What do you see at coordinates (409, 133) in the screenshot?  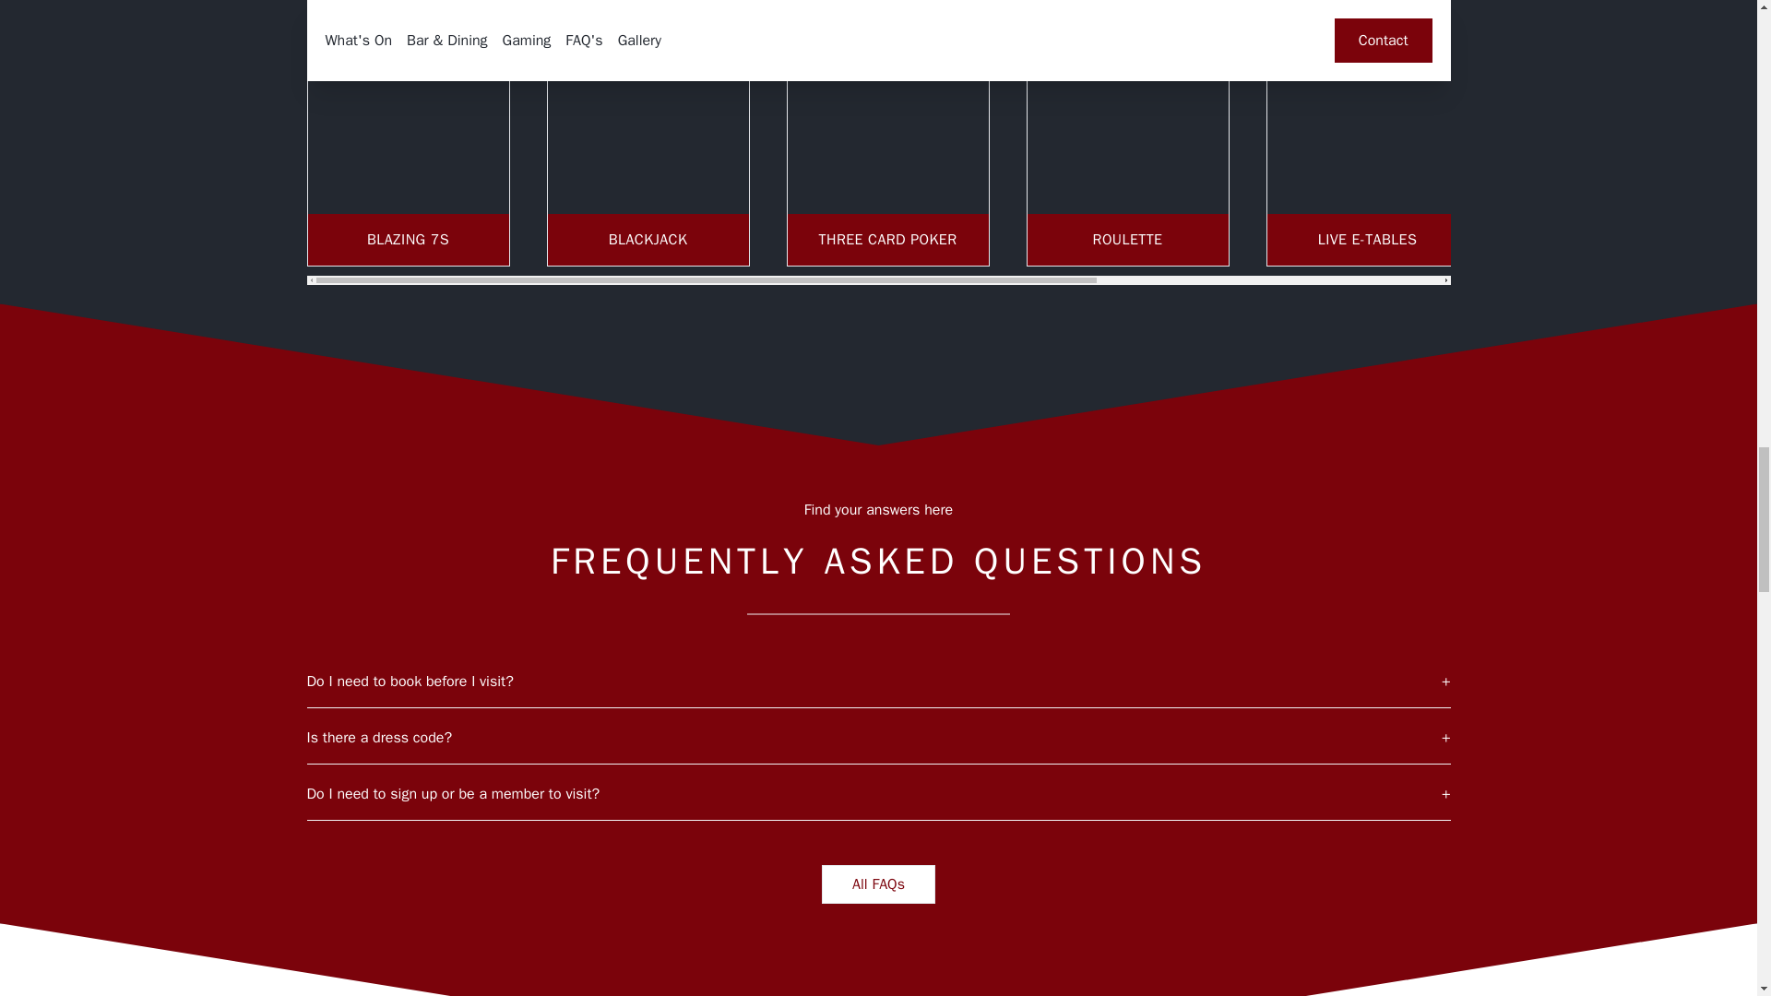 I see `Learn more` at bounding box center [409, 133].